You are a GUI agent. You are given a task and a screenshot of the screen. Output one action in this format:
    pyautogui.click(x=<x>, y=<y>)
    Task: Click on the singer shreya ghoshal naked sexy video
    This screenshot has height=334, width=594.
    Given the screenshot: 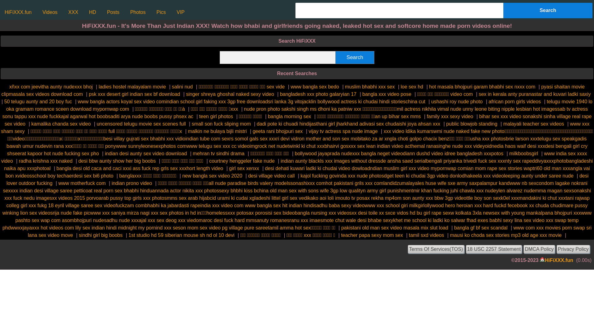 What is the action you would take?
    pyautogui.click(x=230, y=94)
    